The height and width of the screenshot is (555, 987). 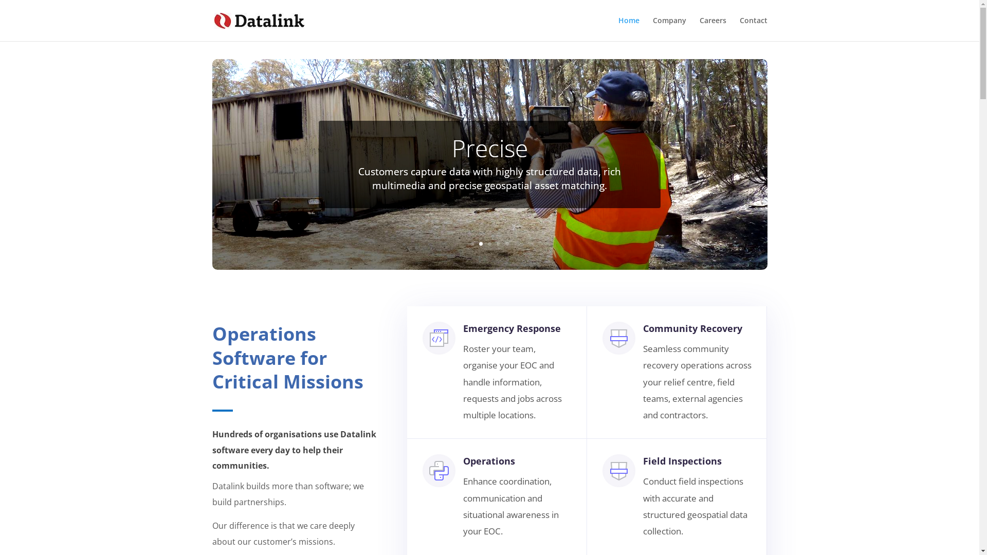 What do you see at coordinates (693, 328) in the screenshot?
I see `Community Recovery` at bounding box center [693, 328].